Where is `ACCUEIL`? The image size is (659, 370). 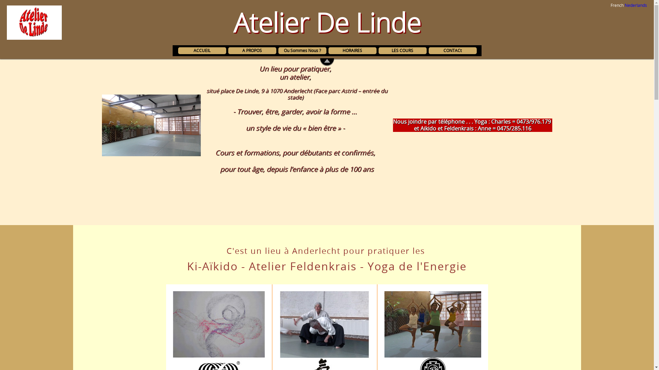 ACCUEIL is located at coordinates (202, 50).